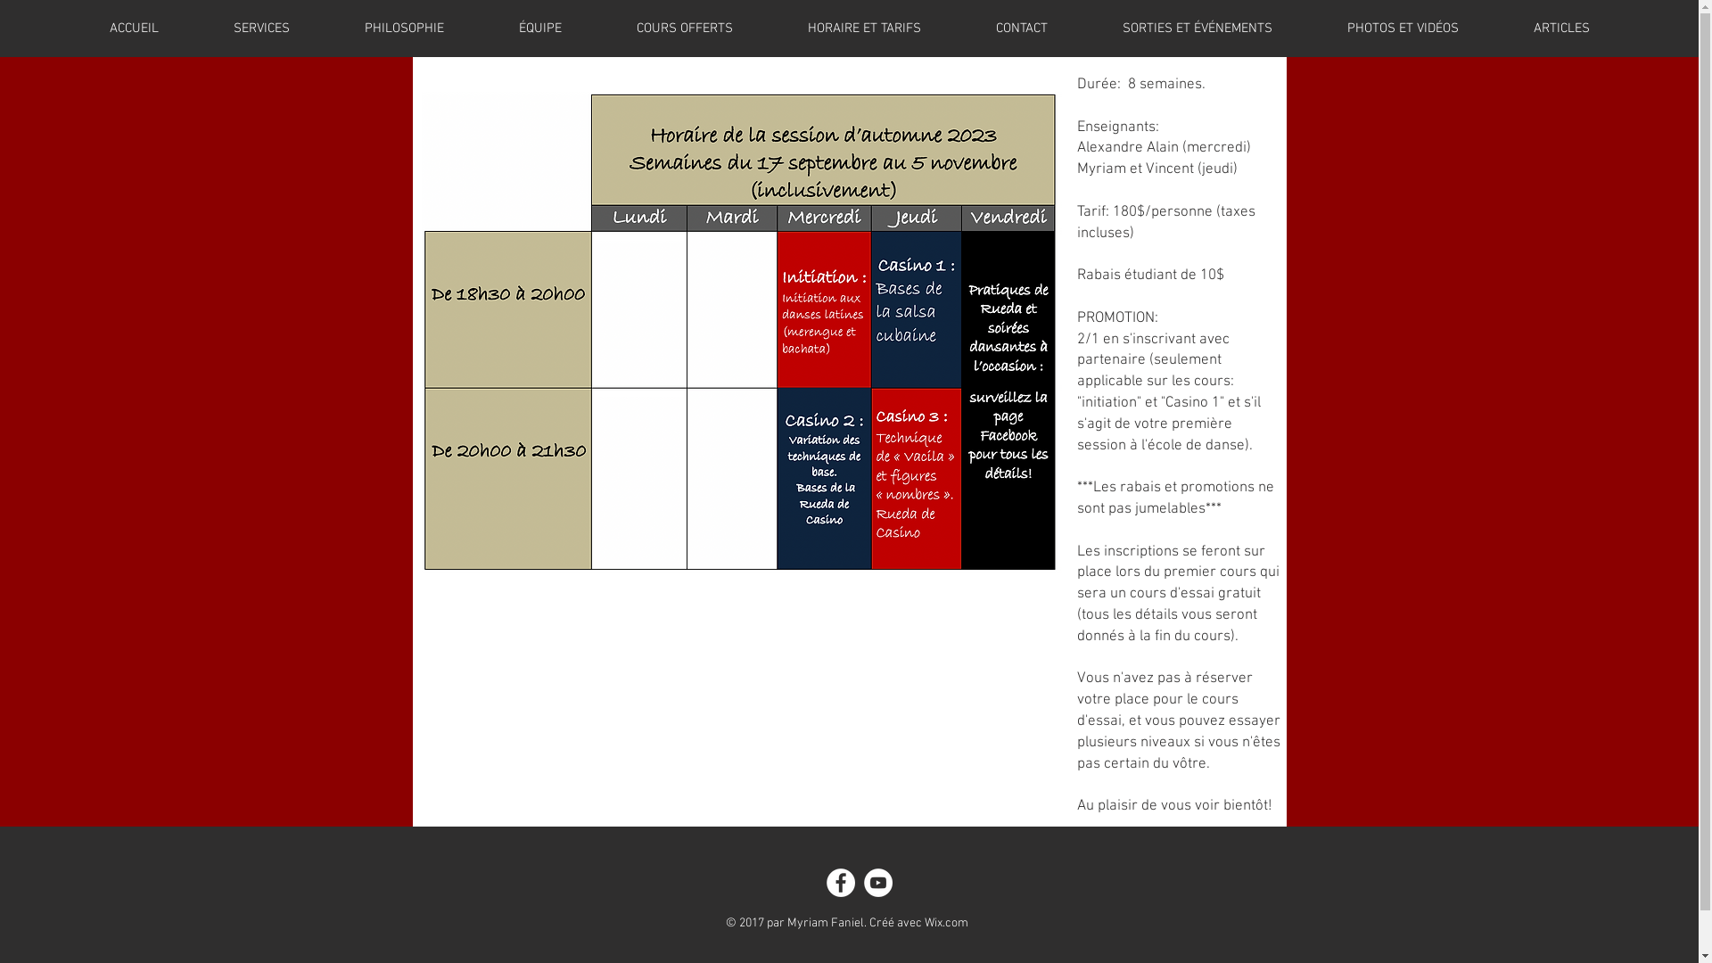 The width and height of the screenshot is (1712, 963). Describe the element at coordinates (685, 29) in the screenshot. I see `COURS OFFERTS` at that location.